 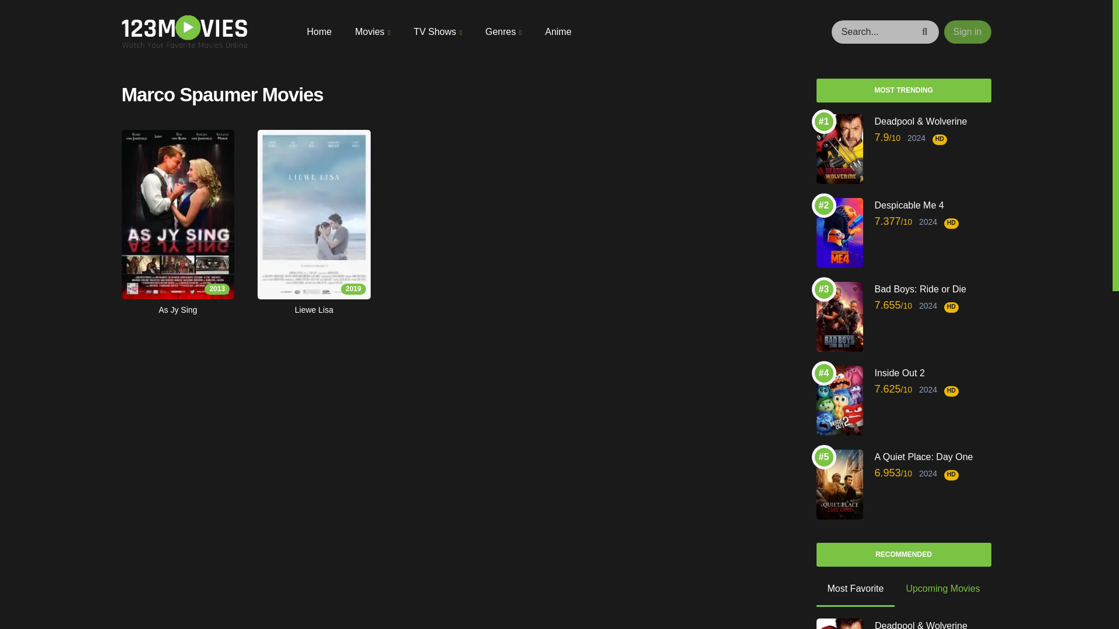 What do you see at coordinates (319, 31) in the screenshot?
I see `Home` at bounding box center [319, 31].